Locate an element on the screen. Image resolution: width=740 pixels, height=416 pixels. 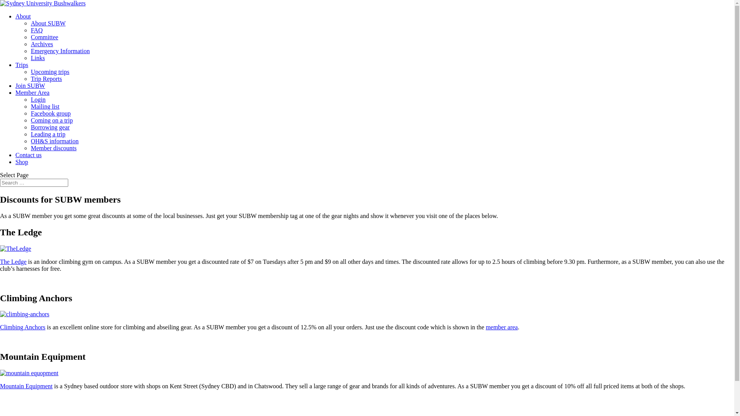
Links is located at coordinates (38, 58).